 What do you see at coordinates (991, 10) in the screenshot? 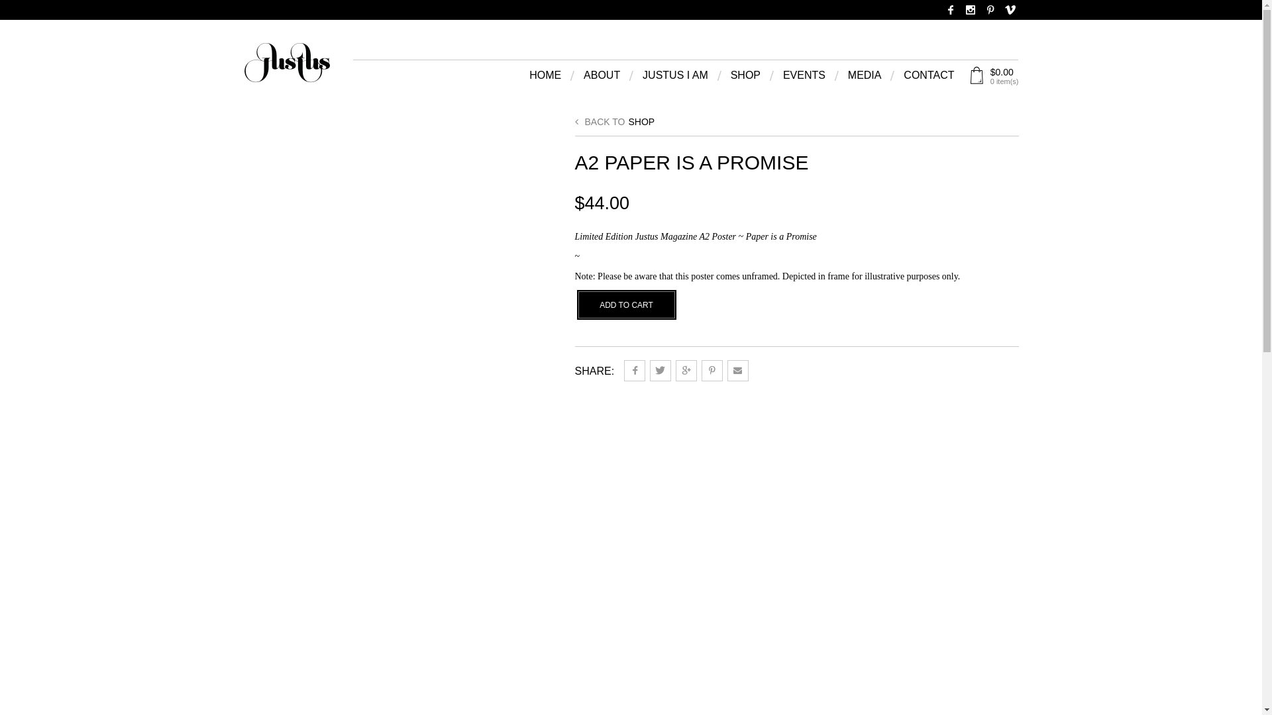
I see `Pinterest` at bounding box center [991, 10].